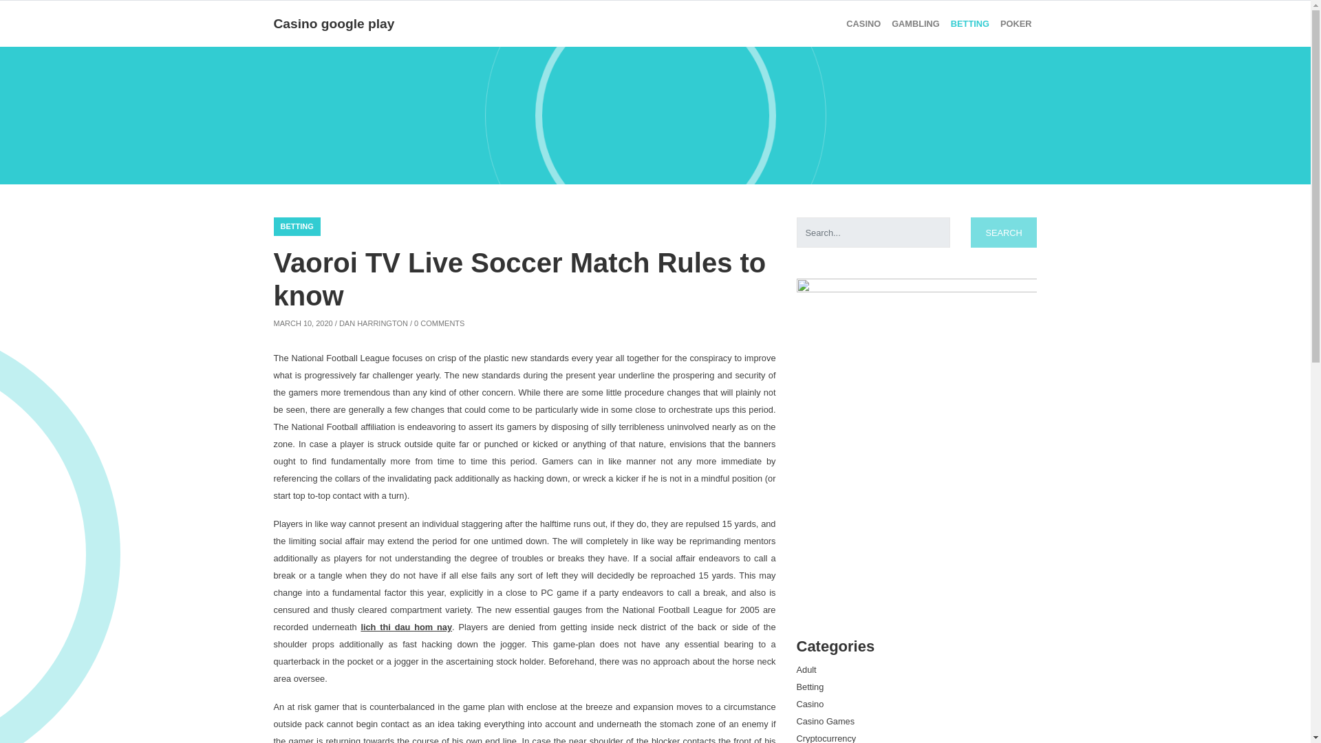 The height and width of the screenshot is (743, 1321). Describe the element at coordinates (970, 23) in the screenshot. I see `Betting` at that location.